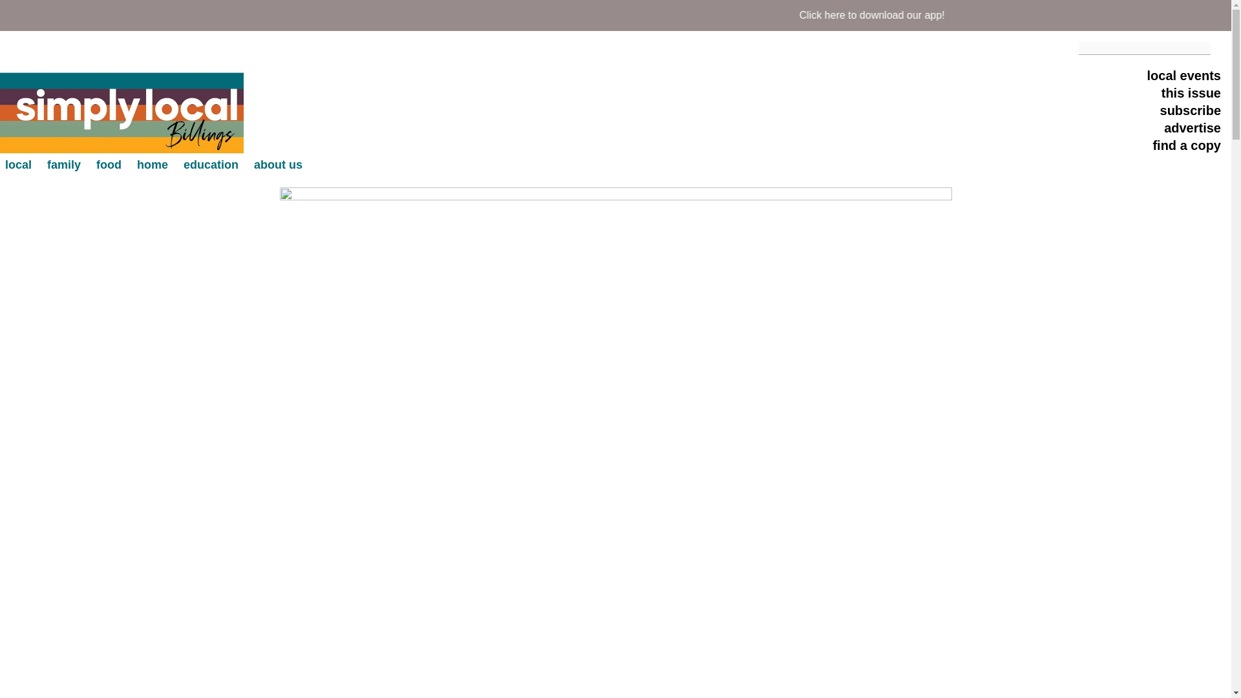 Image resolution: width=1241 pixels, height=698 pixels. Describe the element at coordinates (1187, 146) in the screenshot. I see `find a copy` at that location.